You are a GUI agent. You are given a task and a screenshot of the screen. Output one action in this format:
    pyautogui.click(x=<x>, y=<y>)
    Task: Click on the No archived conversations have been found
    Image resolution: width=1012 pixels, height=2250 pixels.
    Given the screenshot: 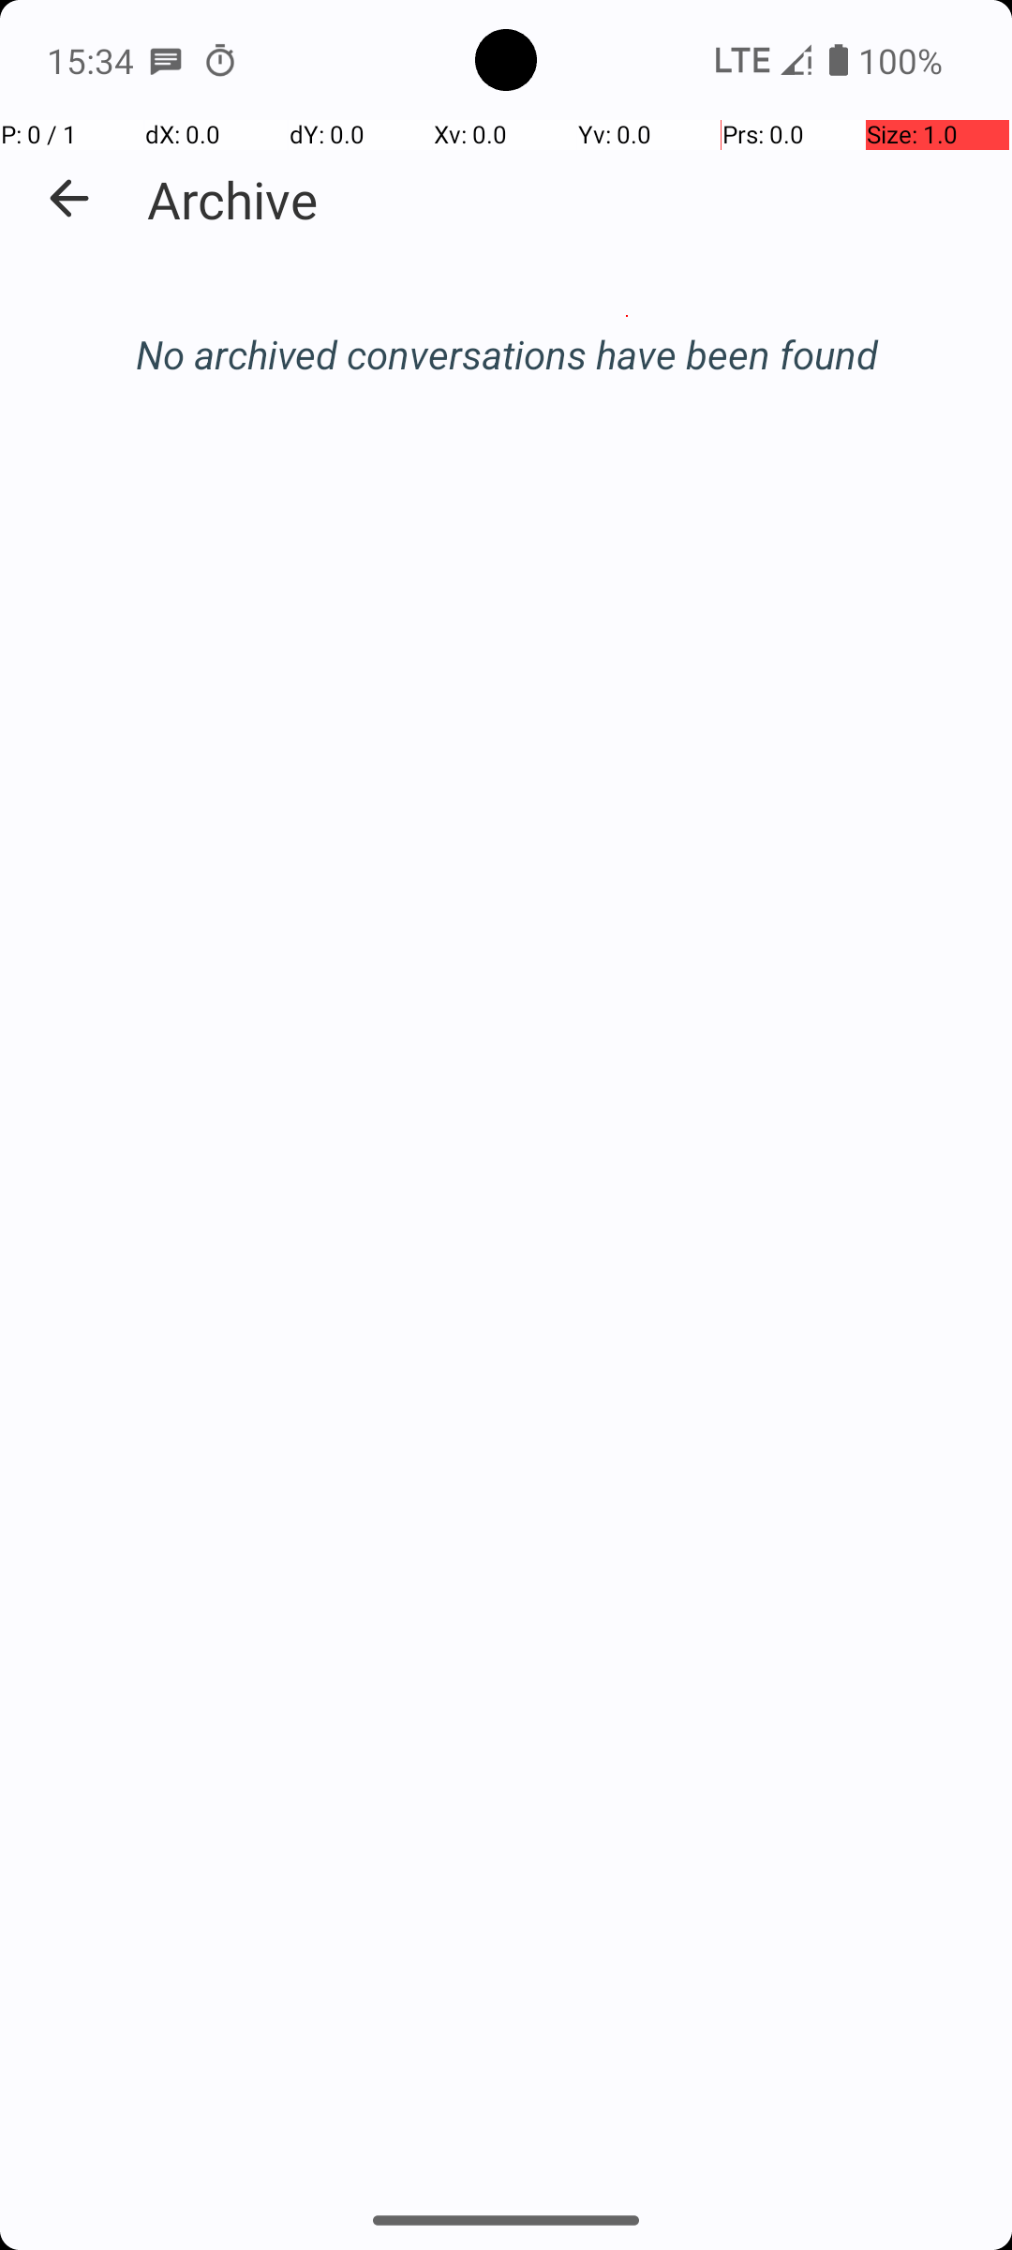 What is the action you would take?
    pyautogui.click(x=506, y=354)
    